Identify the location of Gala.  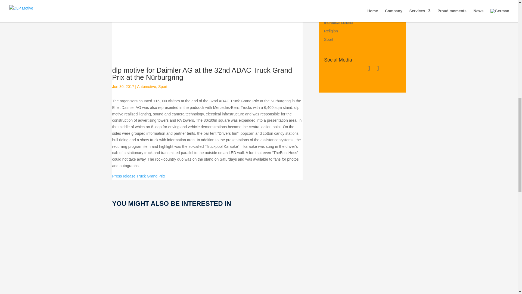
(328, 5).